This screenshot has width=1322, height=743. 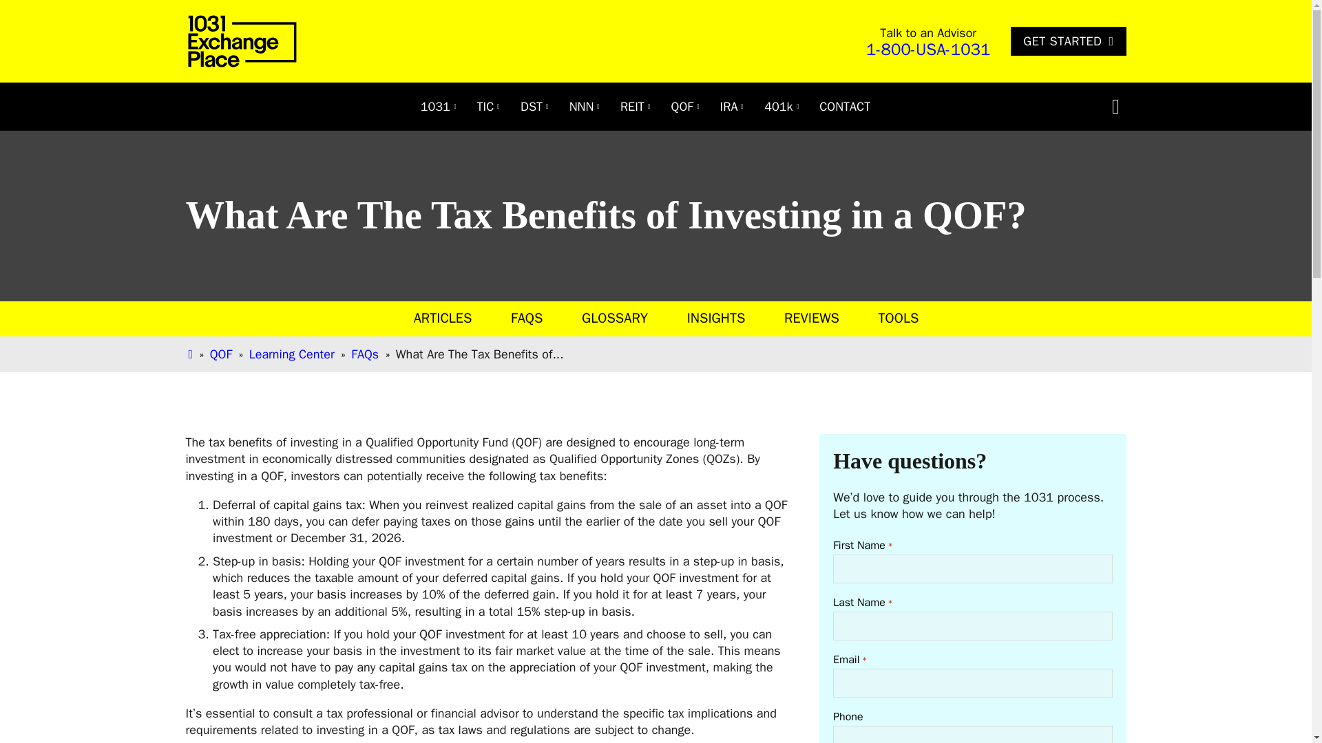 What do you see at coordinates (581, 106) in the screenshot?
I see `Triple Net Lease` at bounding box center [581, 106].